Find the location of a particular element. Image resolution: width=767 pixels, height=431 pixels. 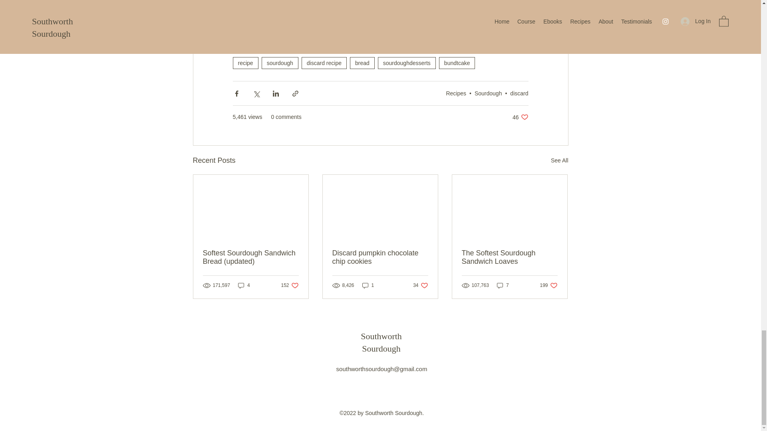

discard recipe is located at coordinates (324, 63).